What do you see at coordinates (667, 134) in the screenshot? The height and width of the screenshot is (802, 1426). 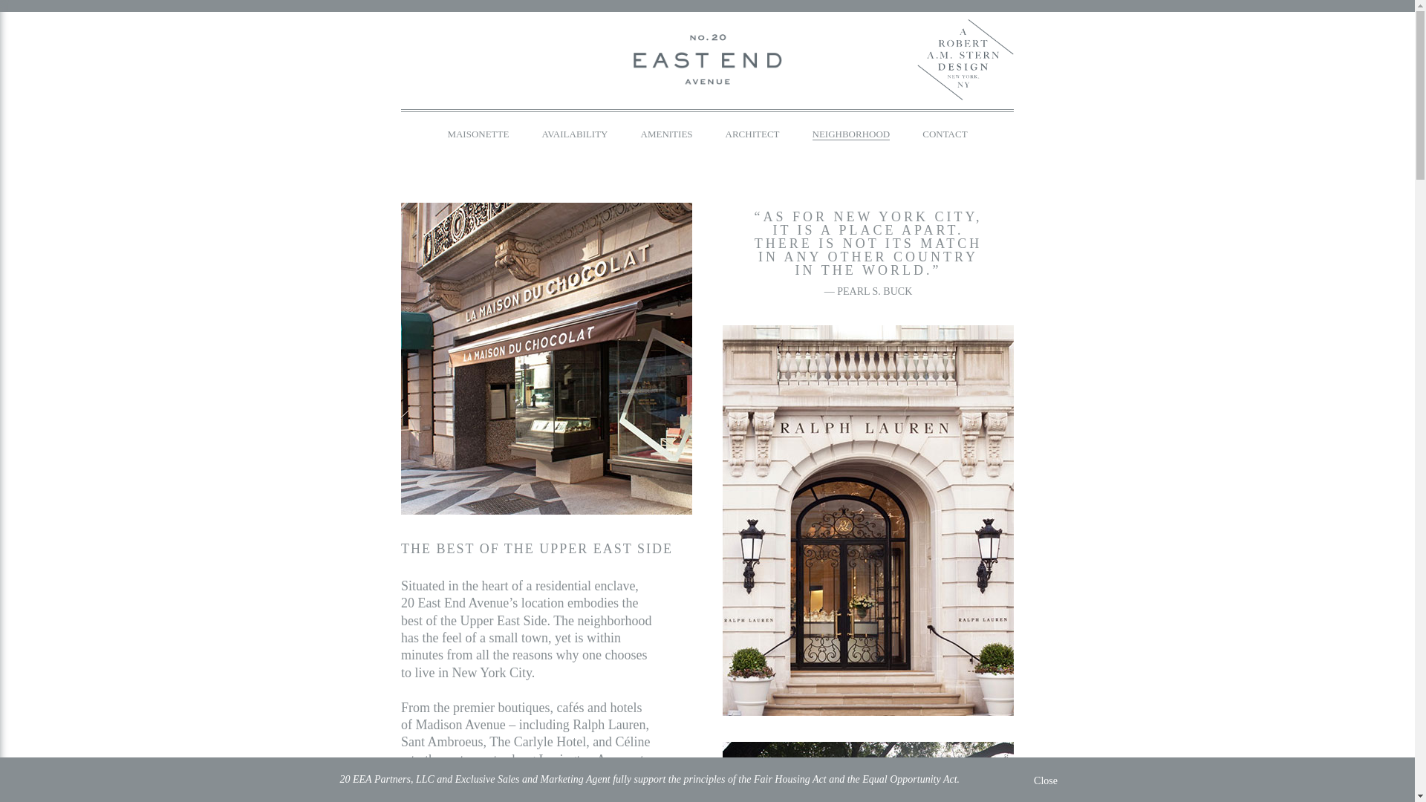 I see `AMENITIES` at bounding box center [667, 134].